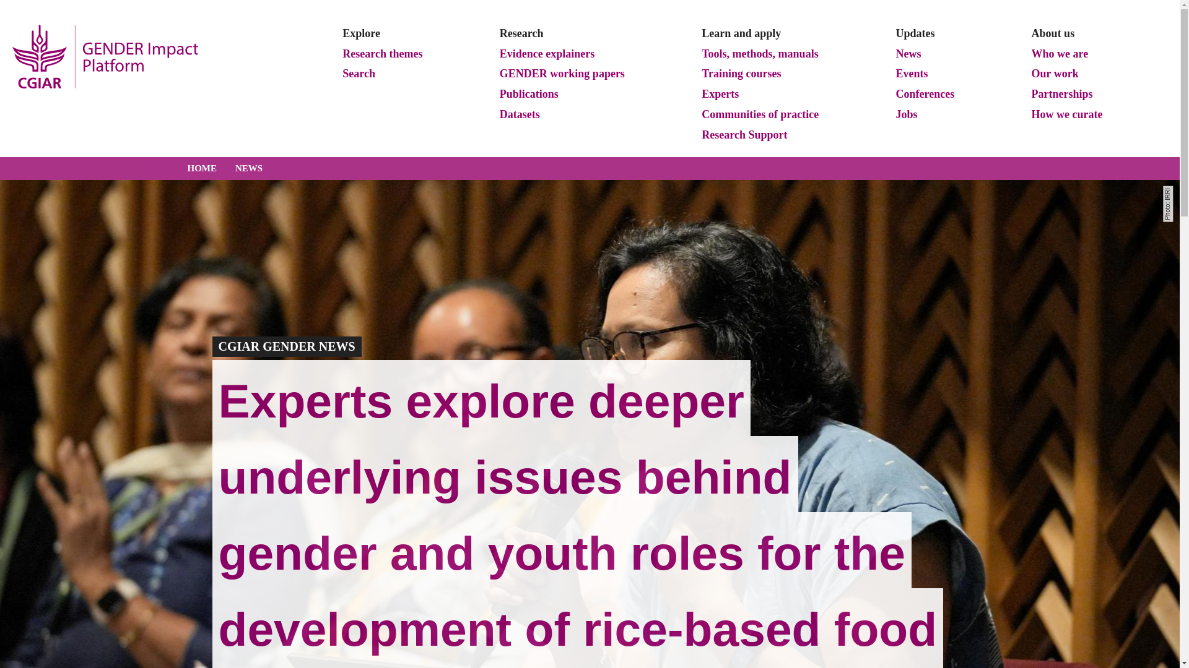 This screenshot has height=668, width=1189. What do you see at coordinates (912, 74) in the screenshot?
I see `Events` at bounding box center [912, 74].